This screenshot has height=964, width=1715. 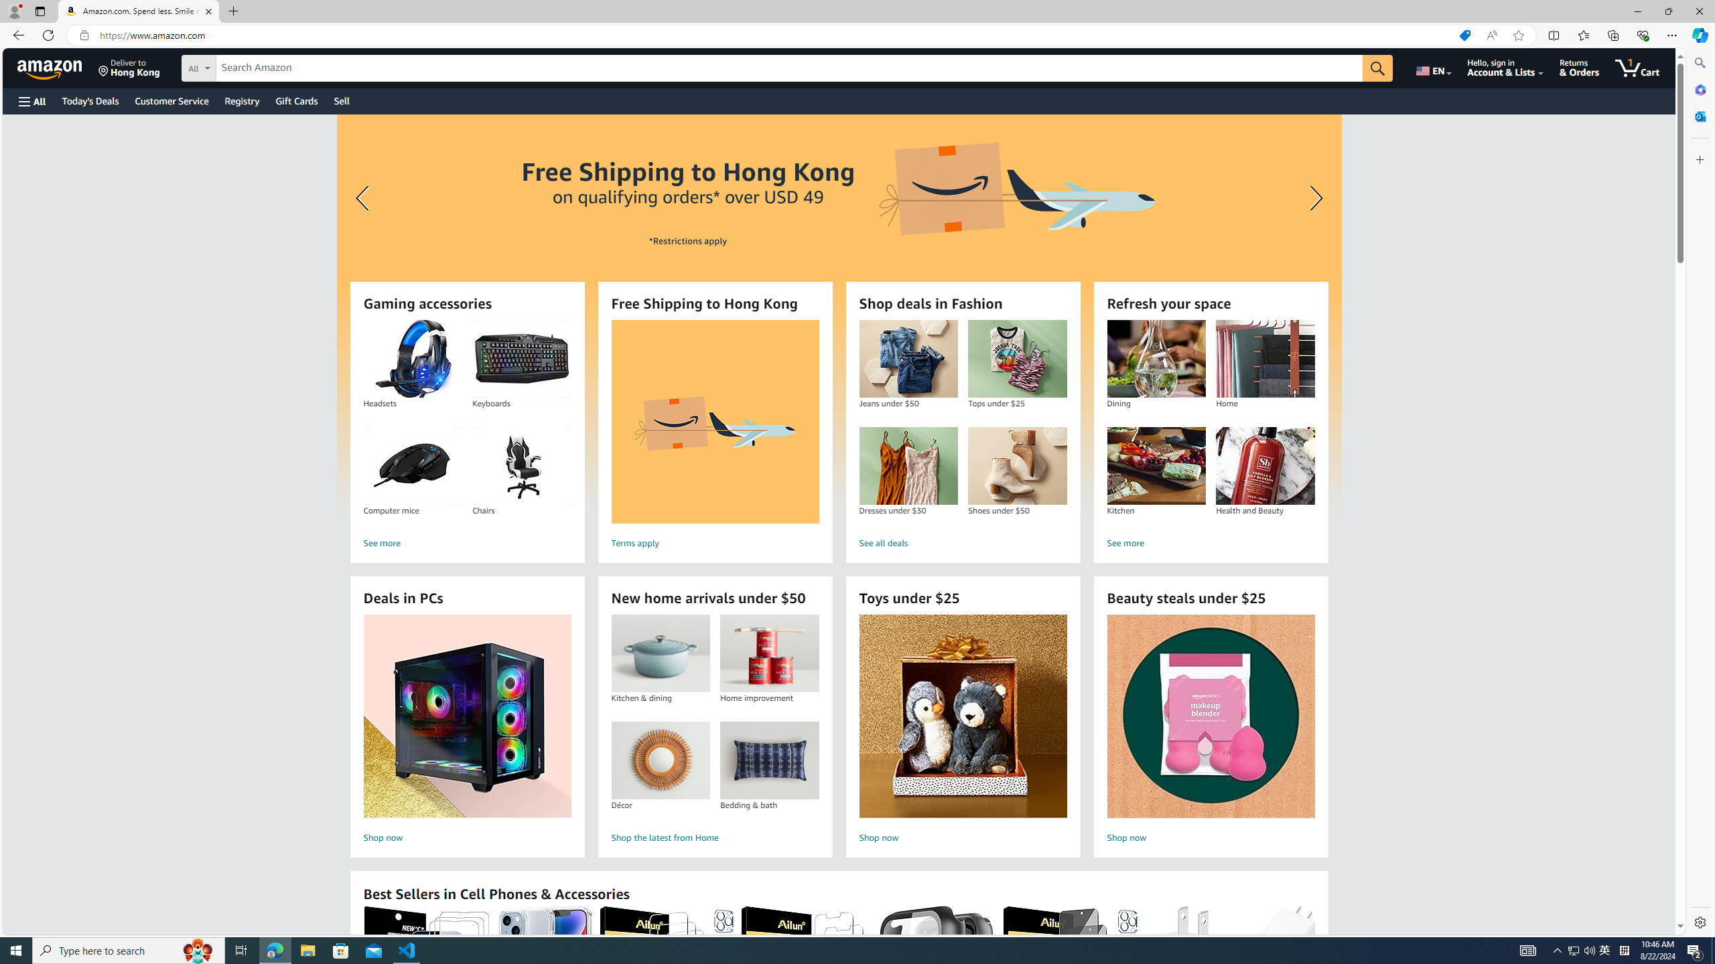 What do you see at coordinates (51, 68) in the screenshot?
I see `Amazon` at bounding box center [51, 68].